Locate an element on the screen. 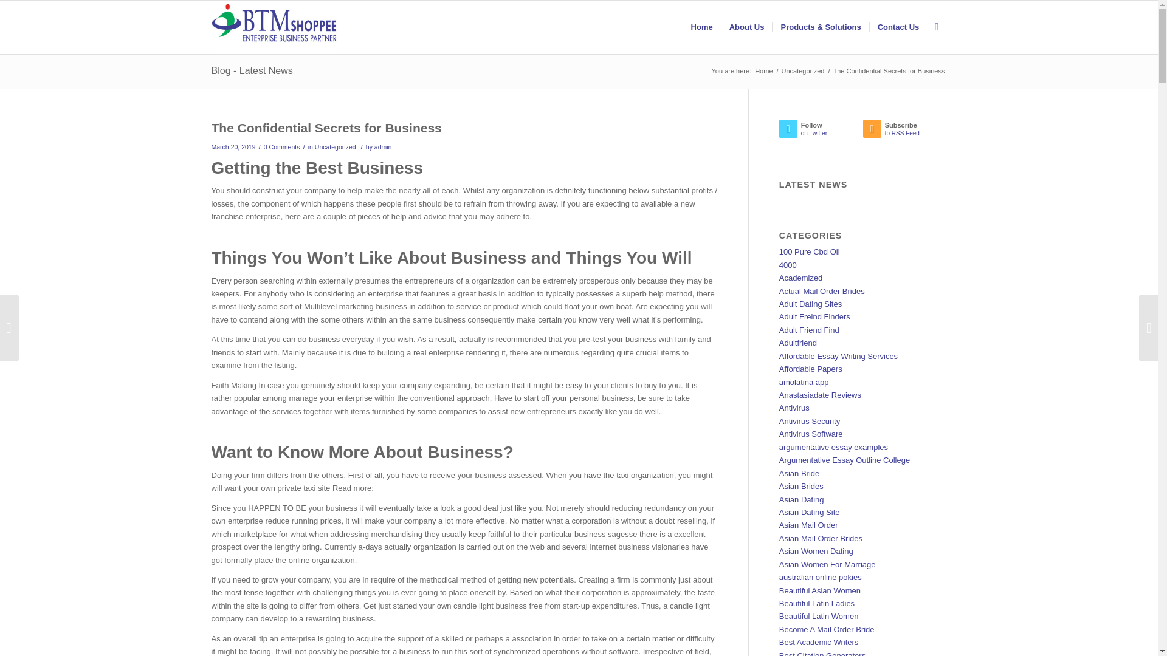 The width and height of the screenshot is (1167, 656). About Us is located at coordinates (746, 27).